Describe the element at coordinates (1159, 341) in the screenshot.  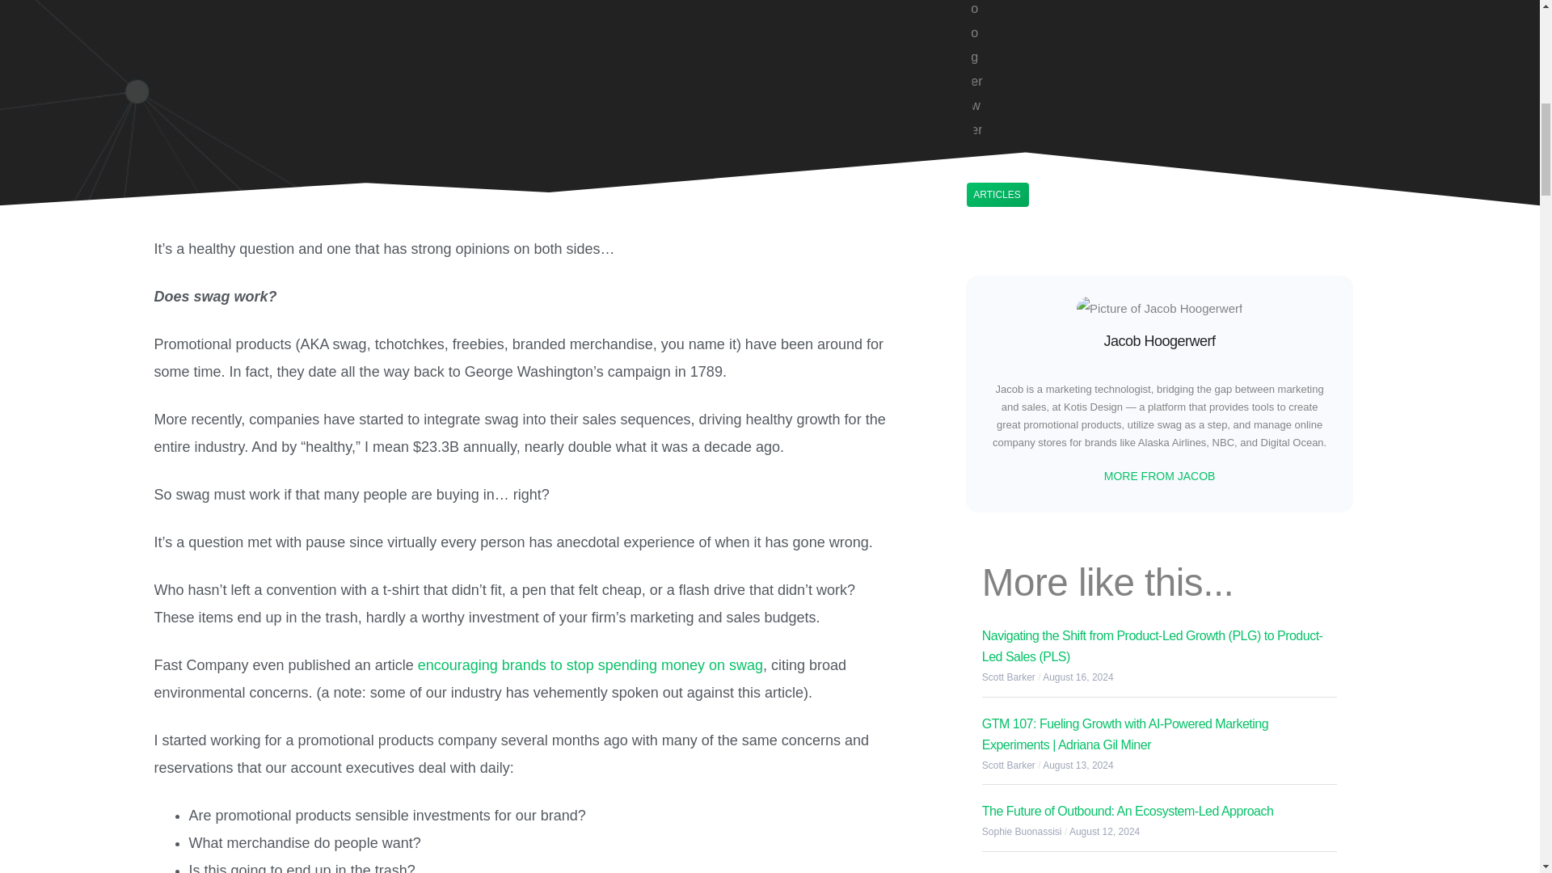
I see `Jacob Hoogerwerf` at that location.